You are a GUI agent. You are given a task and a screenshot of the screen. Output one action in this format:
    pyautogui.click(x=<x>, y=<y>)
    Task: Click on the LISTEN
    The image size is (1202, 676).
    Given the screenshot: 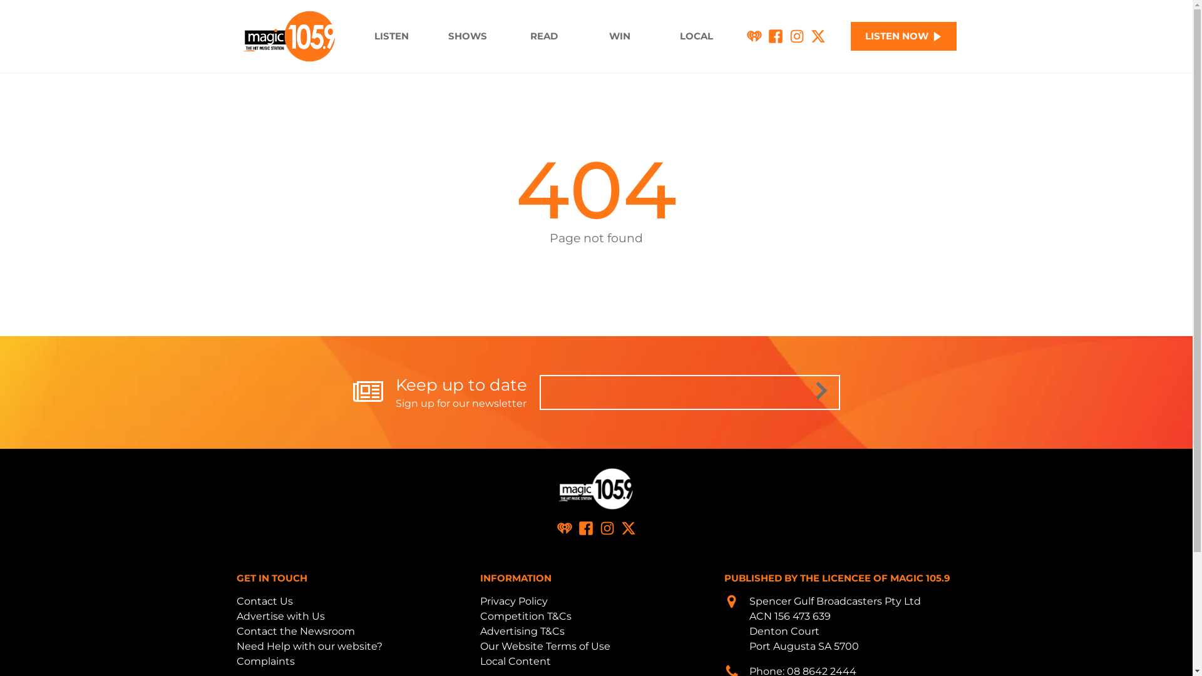 What is the action you would take?
    pyautogui.click(x=391, y=36)
    